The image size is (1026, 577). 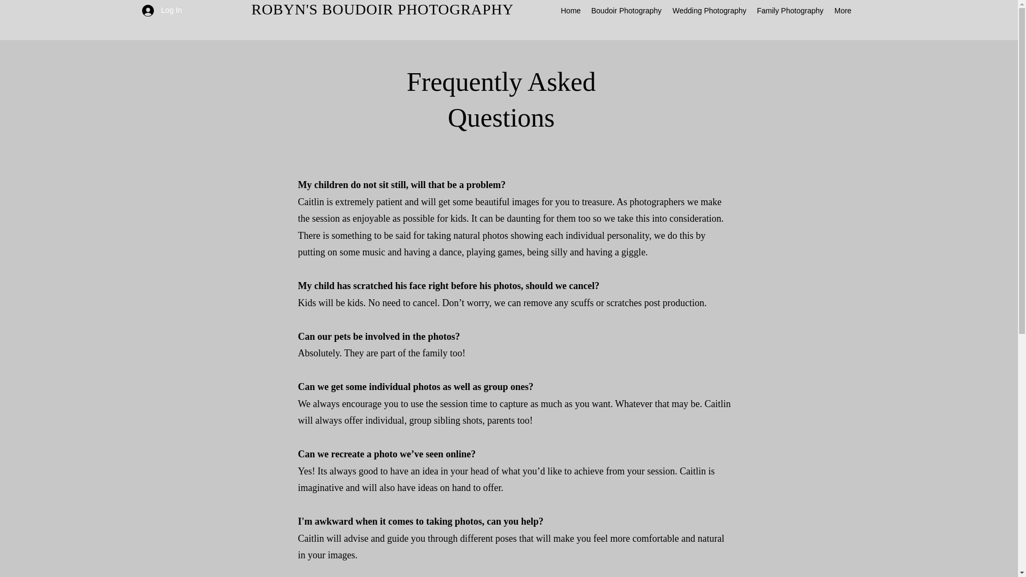 What do you see at coordinates (626, 11) in the screenshot?
I see `Boudoir Photography` at bounding box center [626, 11].